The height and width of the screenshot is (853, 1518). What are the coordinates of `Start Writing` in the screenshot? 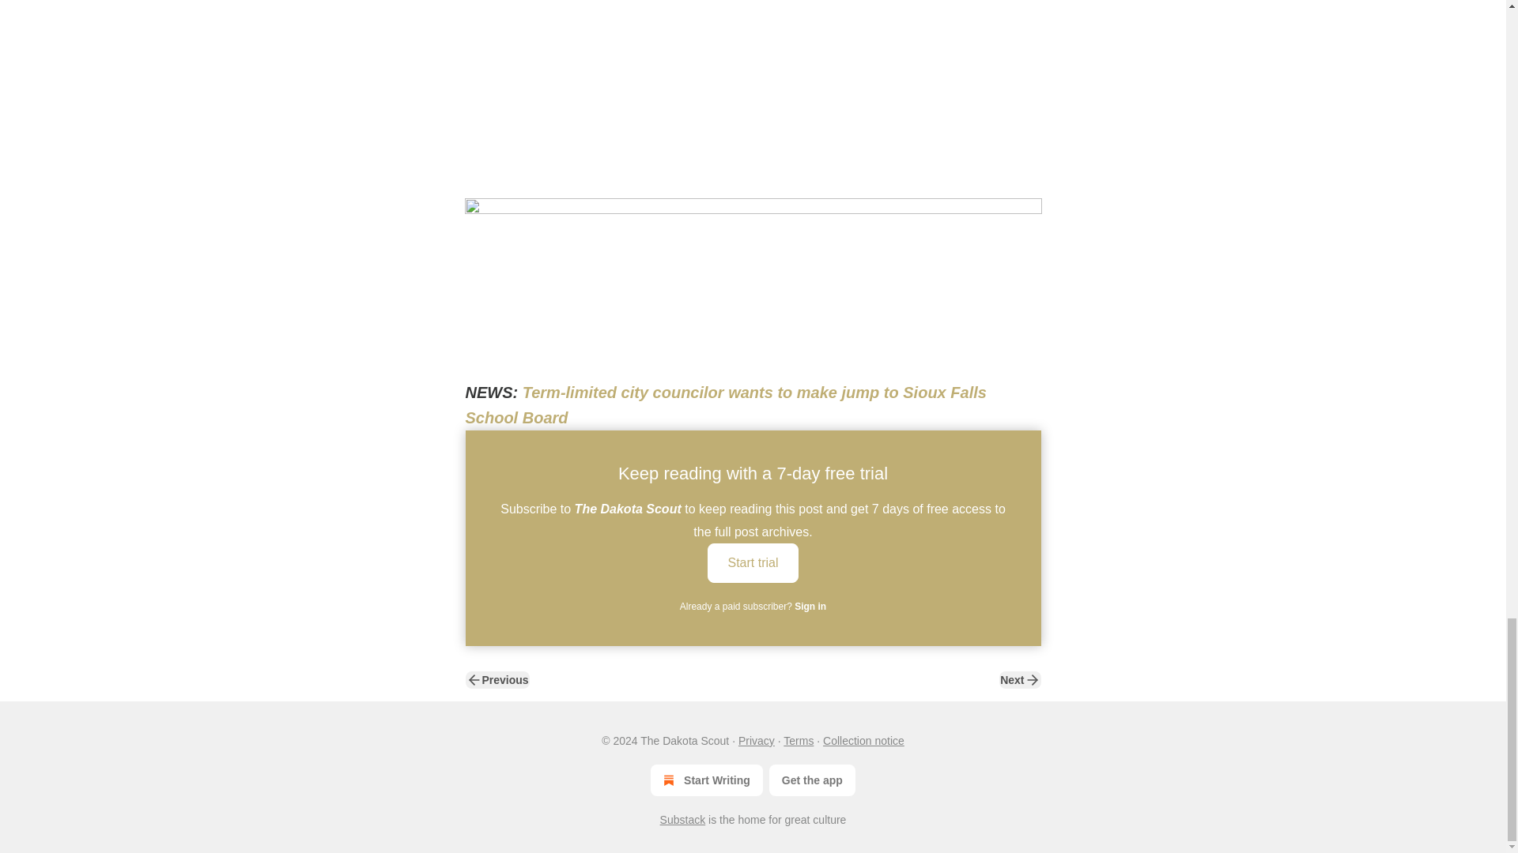 It's located at (707, 780).